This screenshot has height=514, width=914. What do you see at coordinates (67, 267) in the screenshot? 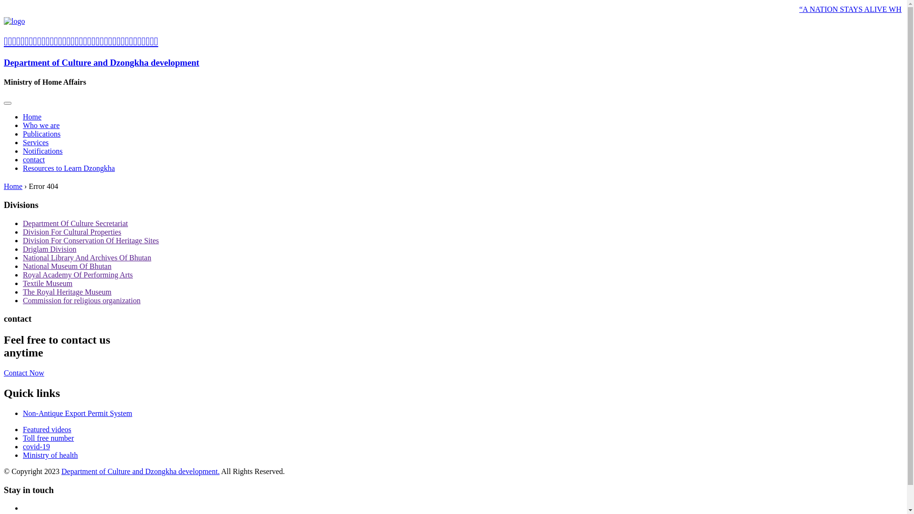
I see `National Museum Of Bhutan` at bounding box center [67, 267].